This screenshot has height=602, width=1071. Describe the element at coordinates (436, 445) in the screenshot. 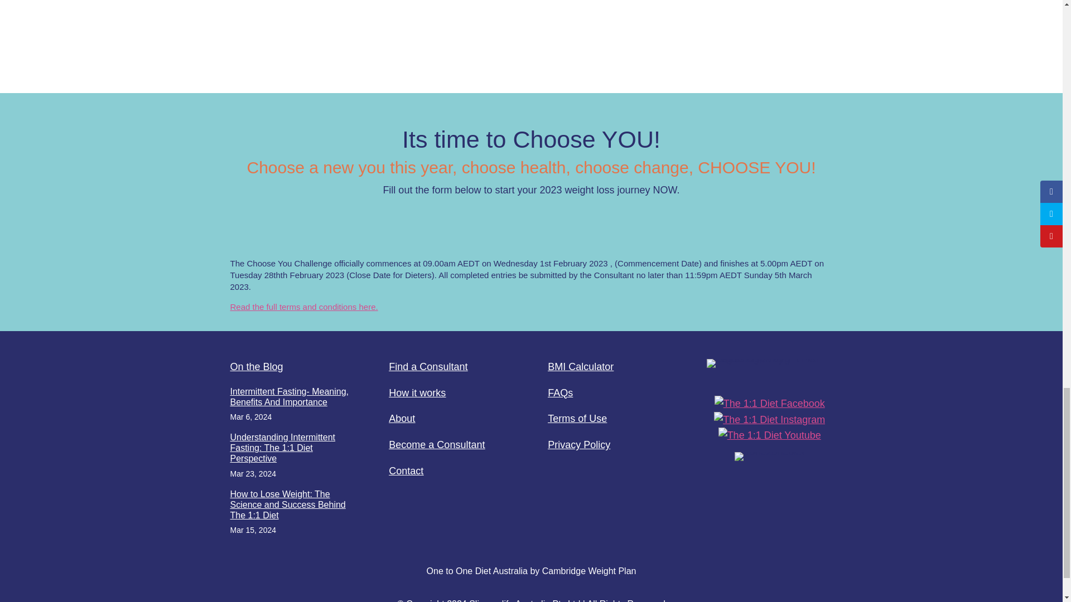

I see `Become a Consultant` at that location.